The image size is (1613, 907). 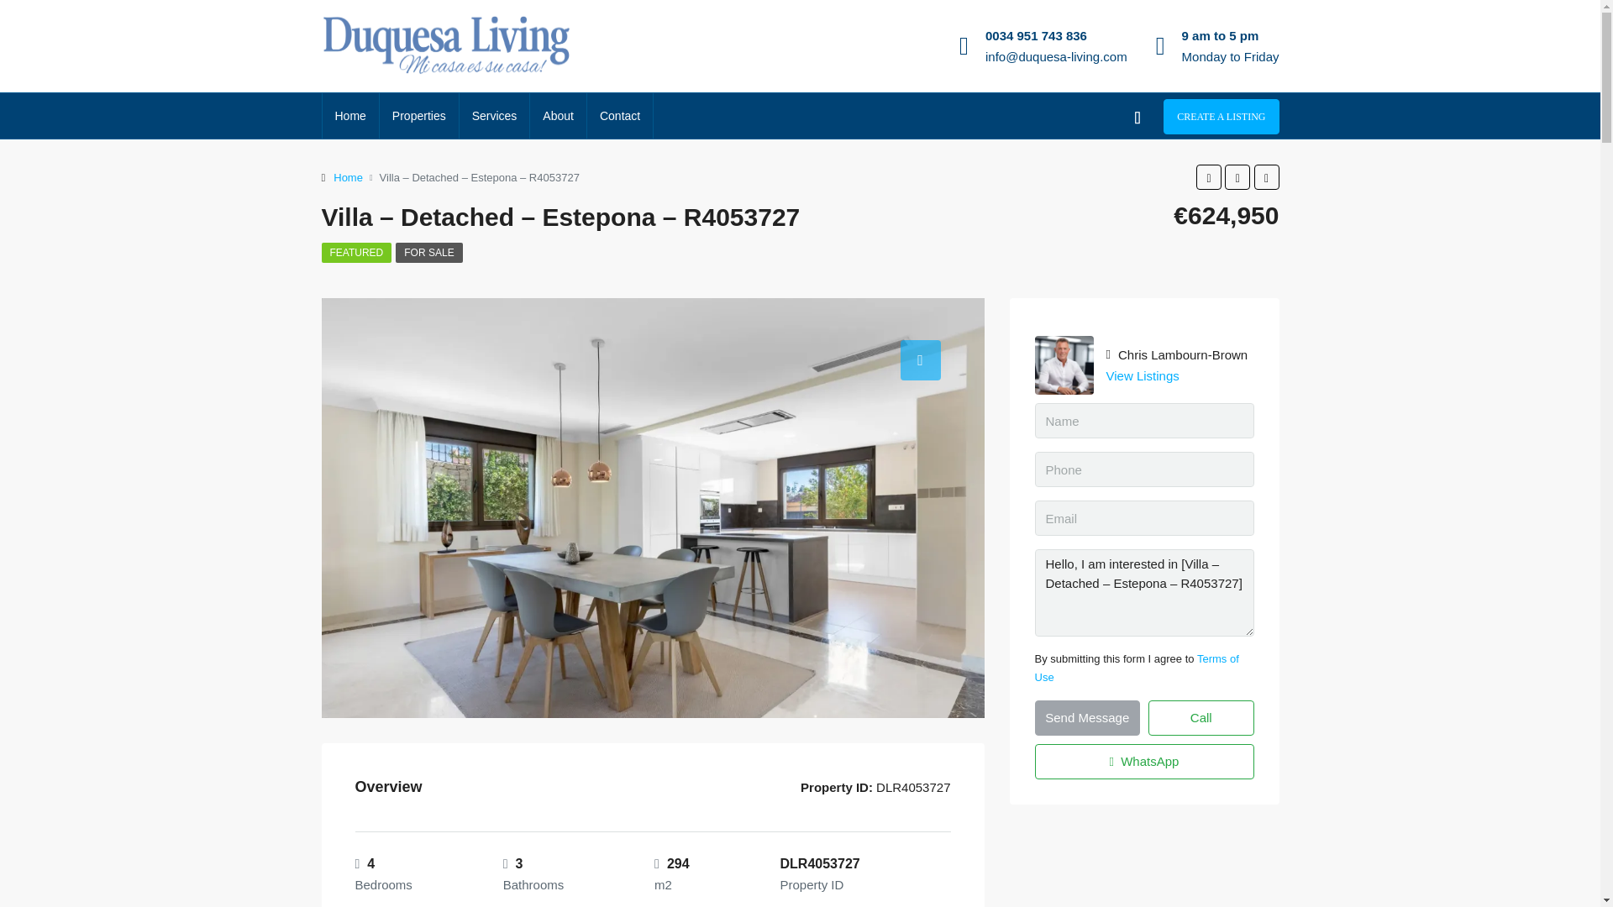 I want to click on Properties, so click(x=418, y=116).